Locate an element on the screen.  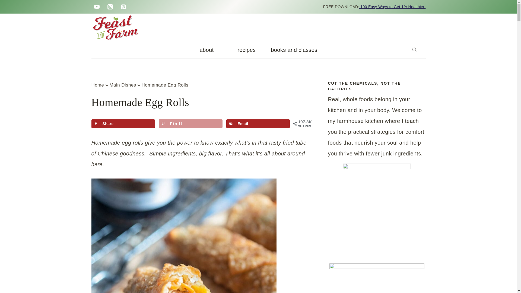
Pin It is located at coordinates (190, 123).